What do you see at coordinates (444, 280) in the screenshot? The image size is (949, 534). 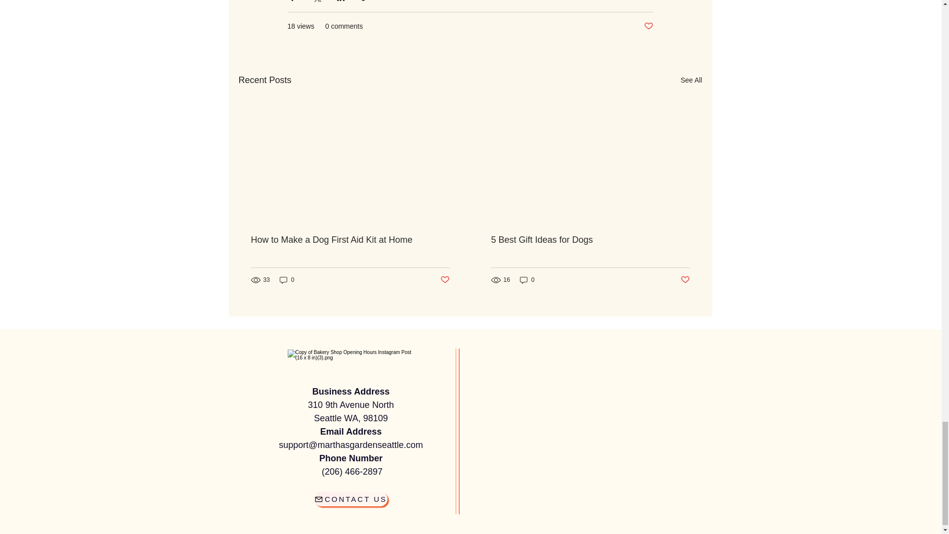 I see `Post not marked as liked` at bounding box center [444, 280].